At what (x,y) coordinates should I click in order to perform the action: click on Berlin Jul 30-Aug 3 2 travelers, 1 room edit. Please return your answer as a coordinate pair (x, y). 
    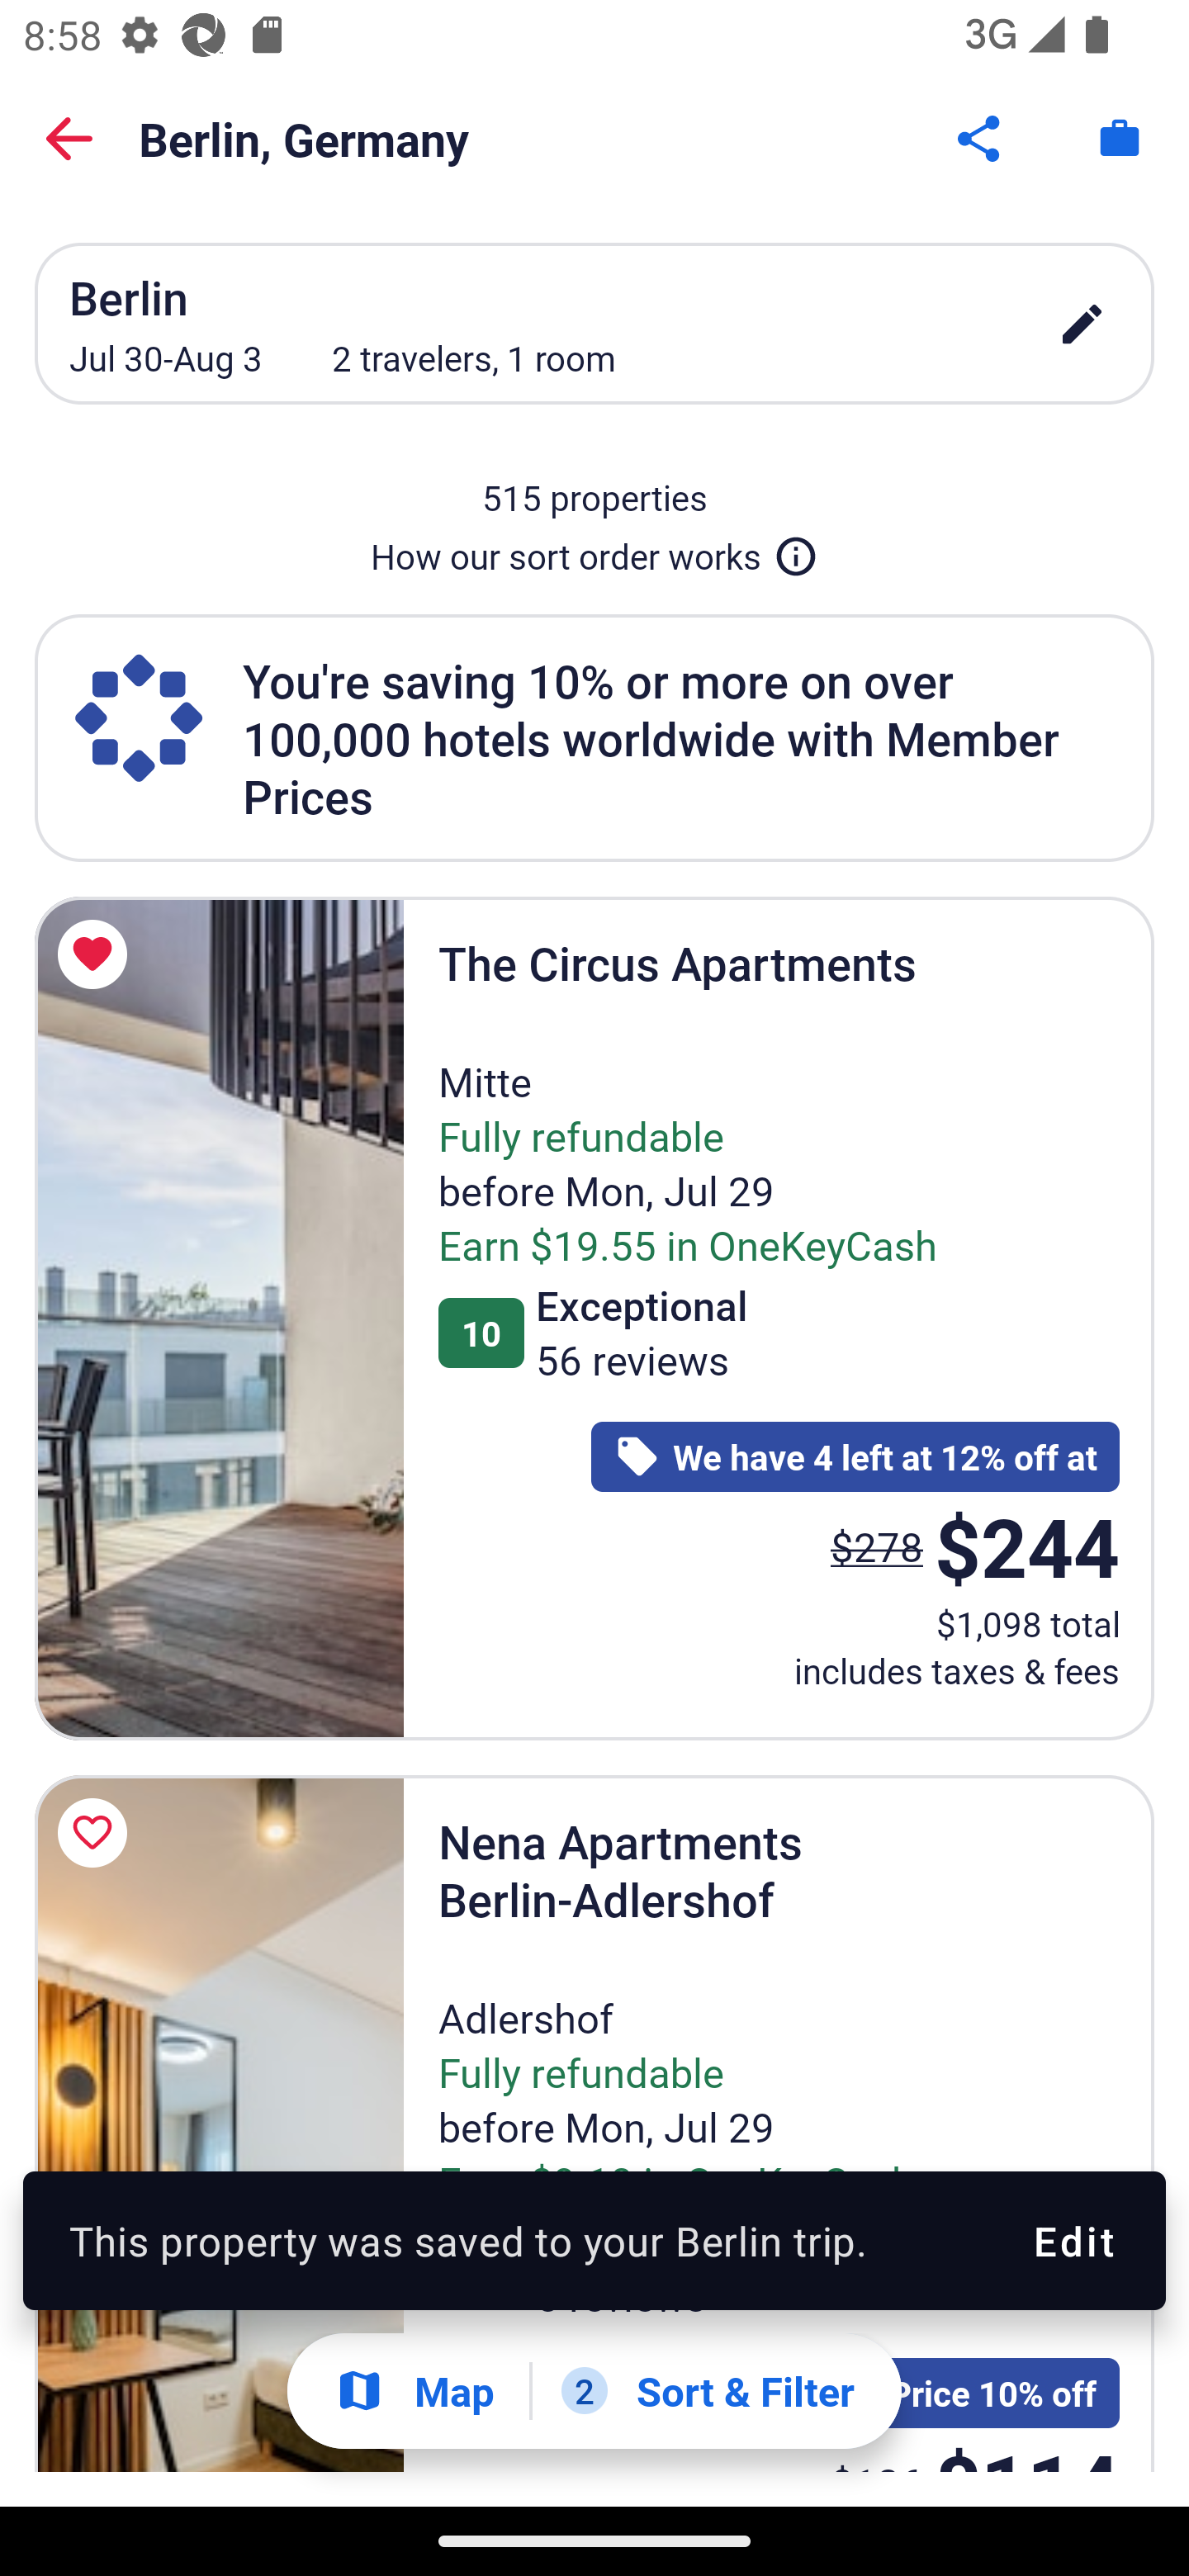
    Looking at the image, I should click on (594, 323).